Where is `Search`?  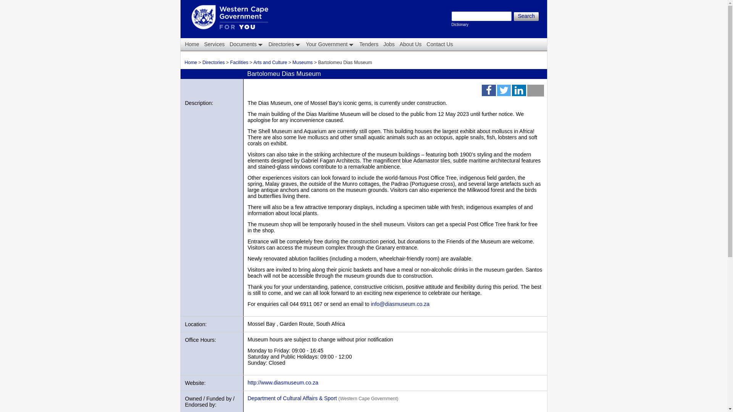 Search is located at coordinates (368, 44).